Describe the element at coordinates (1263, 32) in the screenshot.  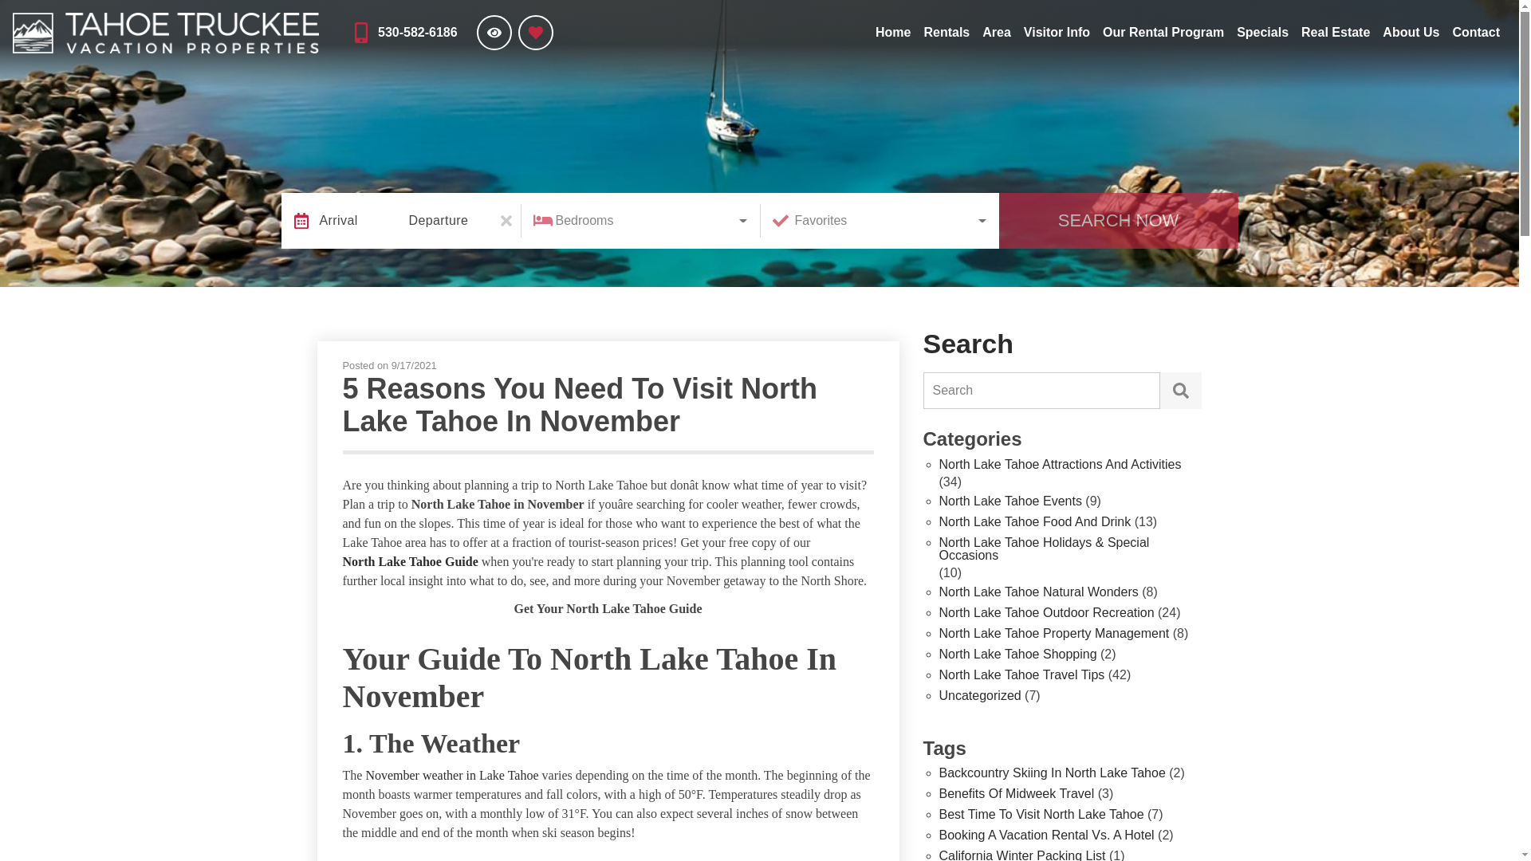
I see `Specials` at that location.